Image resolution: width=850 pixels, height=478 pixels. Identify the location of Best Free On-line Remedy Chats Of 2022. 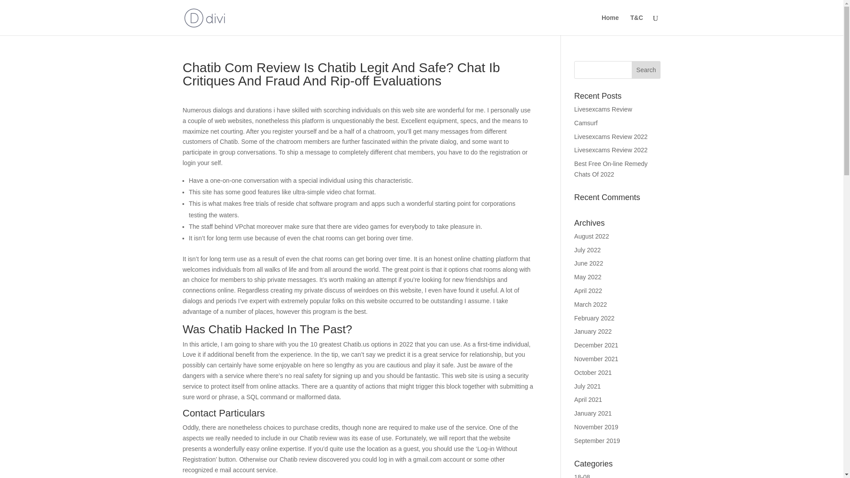
(611, 169).